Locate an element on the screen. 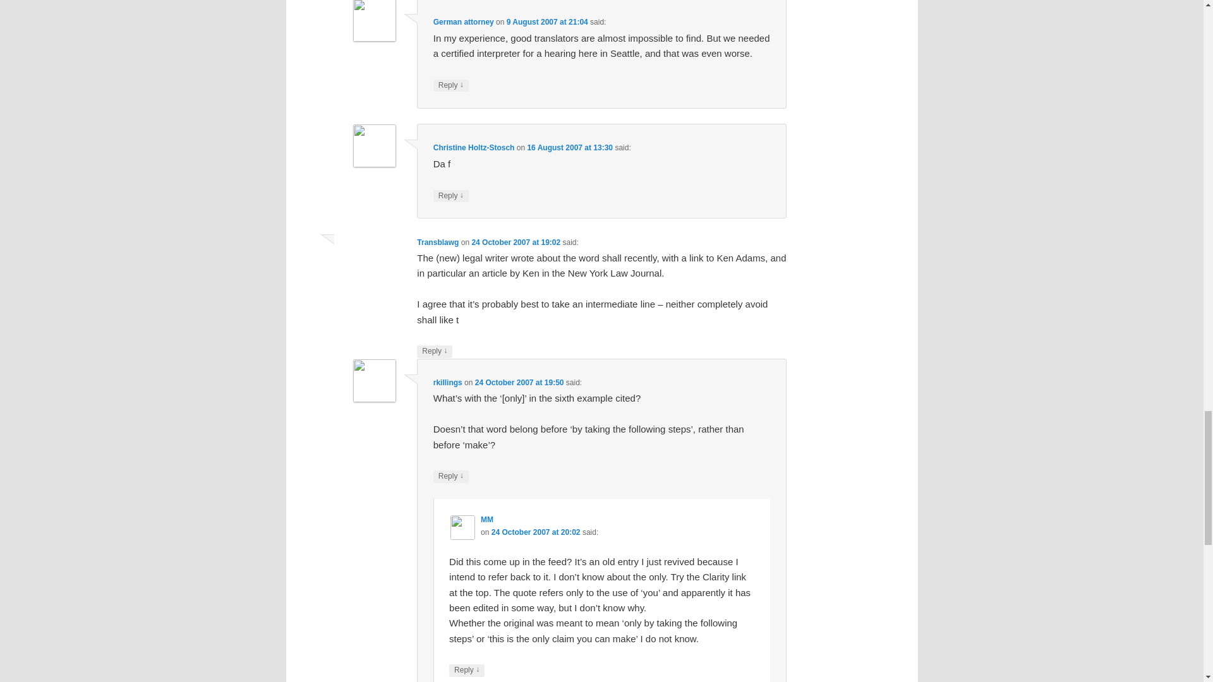  9 August 2007 at 21:04 is located at coordinates (547, 22).